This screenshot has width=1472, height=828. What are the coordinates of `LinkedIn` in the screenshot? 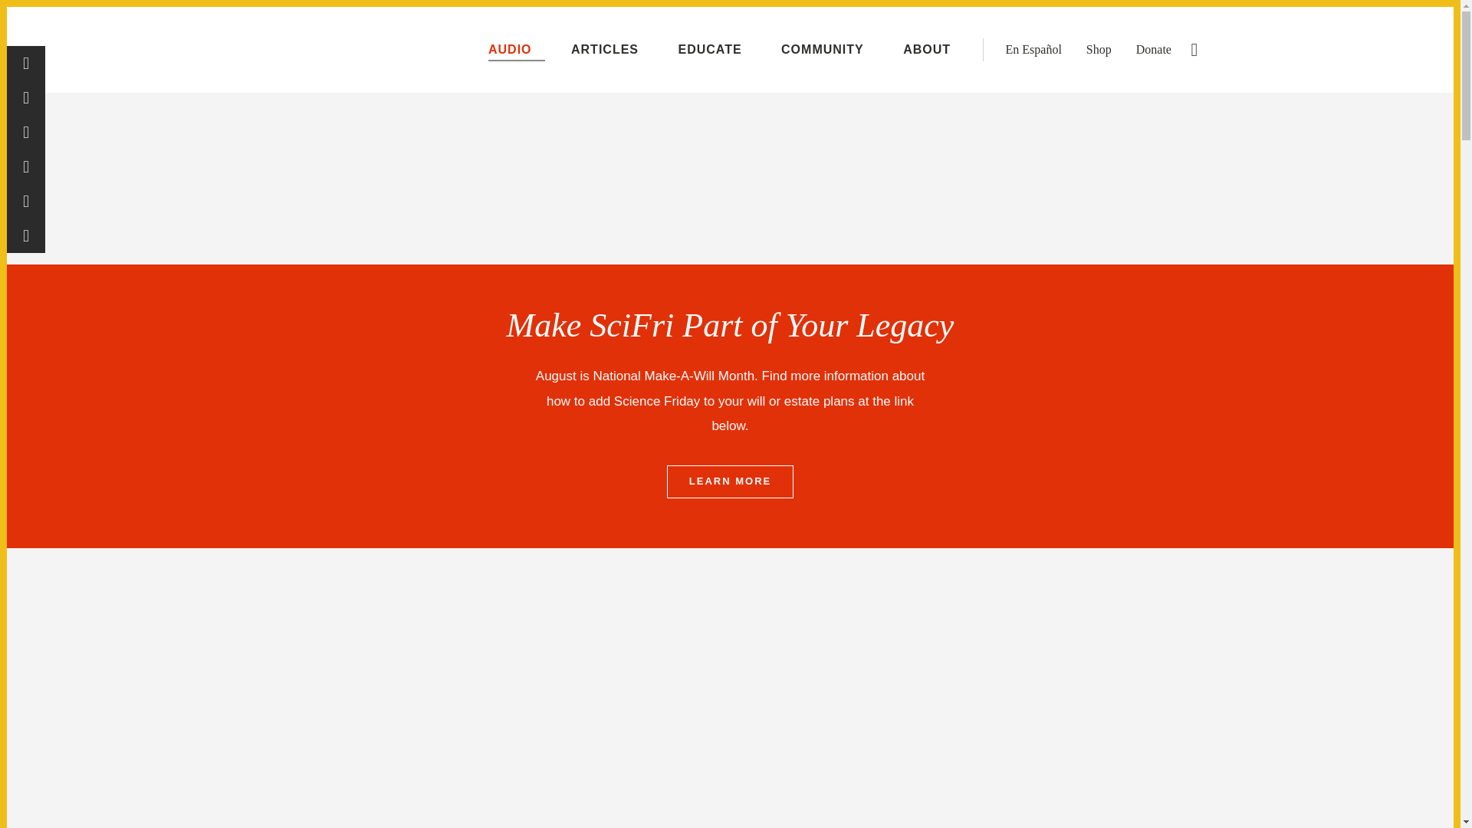 It's located at (26, 201).